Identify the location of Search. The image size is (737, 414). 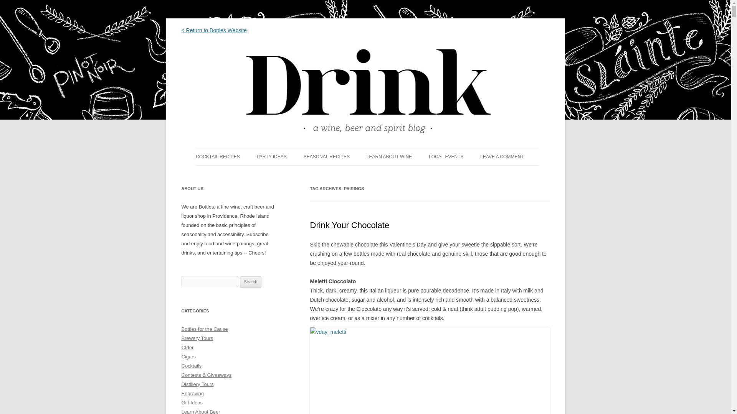
(251, 282).